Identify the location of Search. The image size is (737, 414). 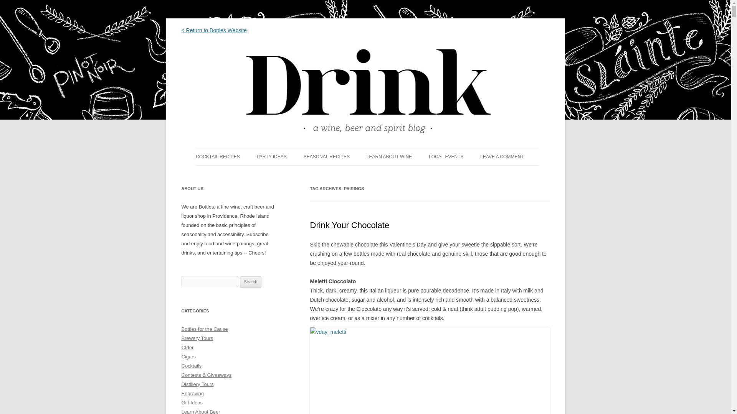
(251, 282).